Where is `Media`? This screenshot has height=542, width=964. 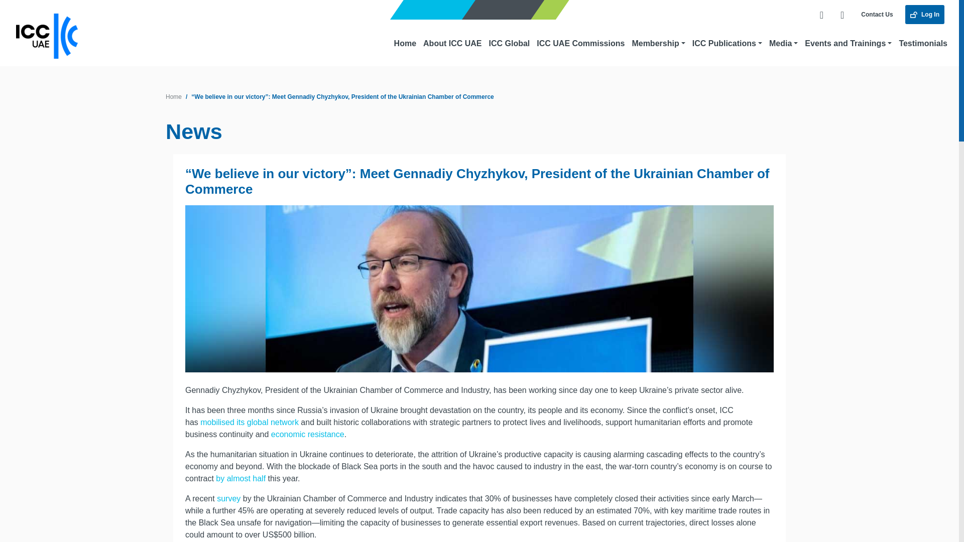 Media is located at coordinates (783, 43).